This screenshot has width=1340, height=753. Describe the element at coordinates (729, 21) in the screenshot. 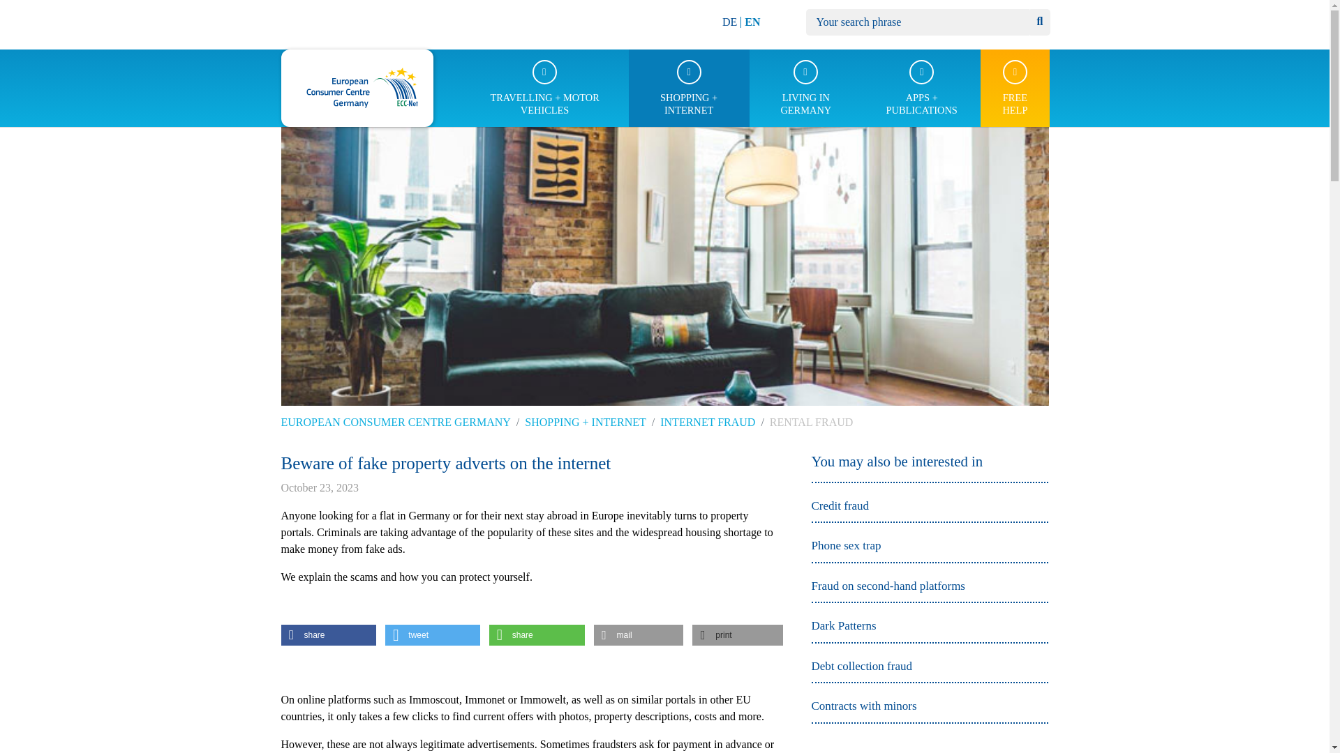

I see `Deutsch` at that location.